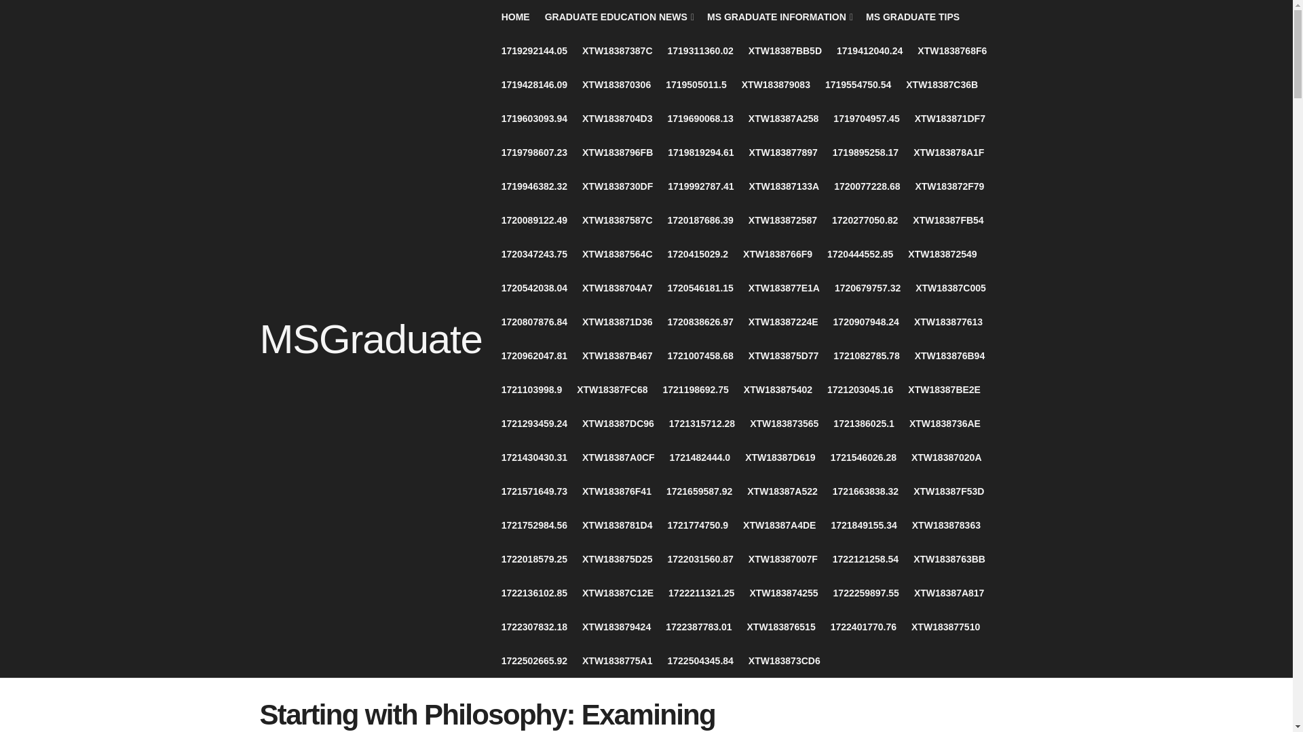 The width and height of the screenshot is (1303, 732). Describe the element at coordinates (618, 50) in the screenshot. I see `XTW18387387C` at that location.